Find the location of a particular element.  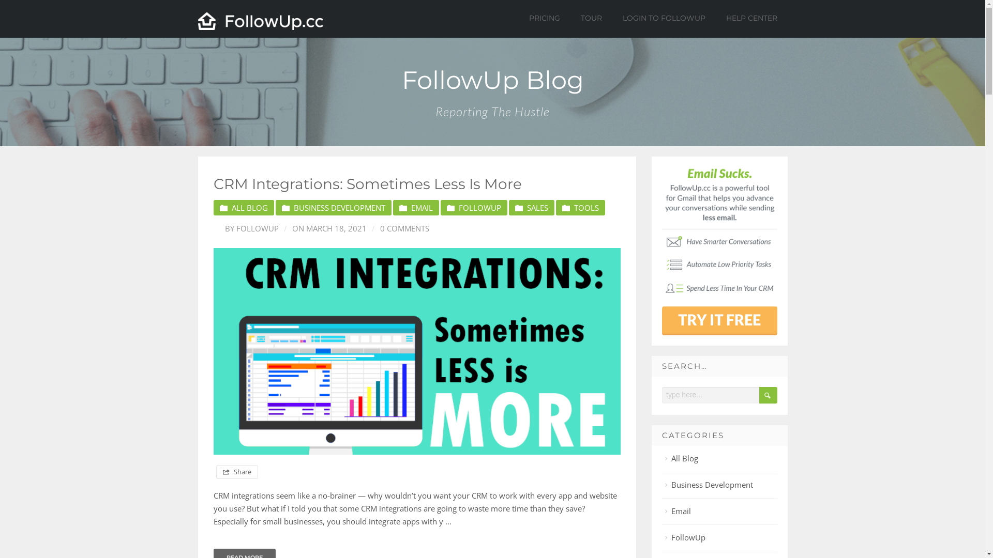

All Blog is located at coordinates (681, 458).